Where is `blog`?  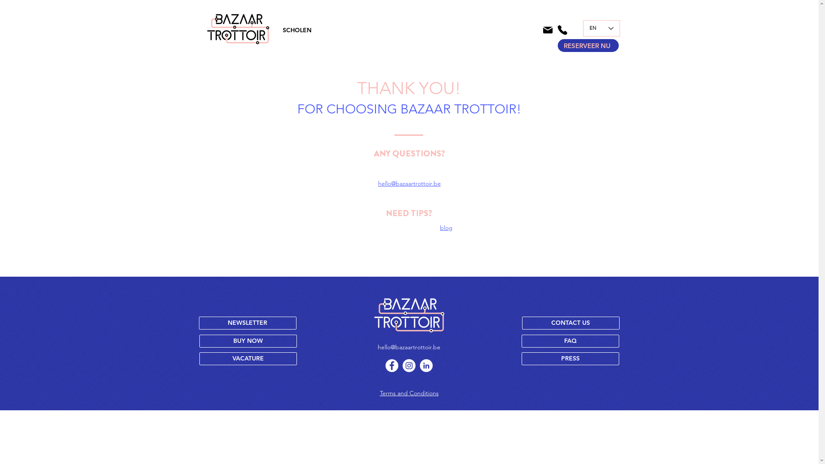 blog is located at coordinates (447, 228).